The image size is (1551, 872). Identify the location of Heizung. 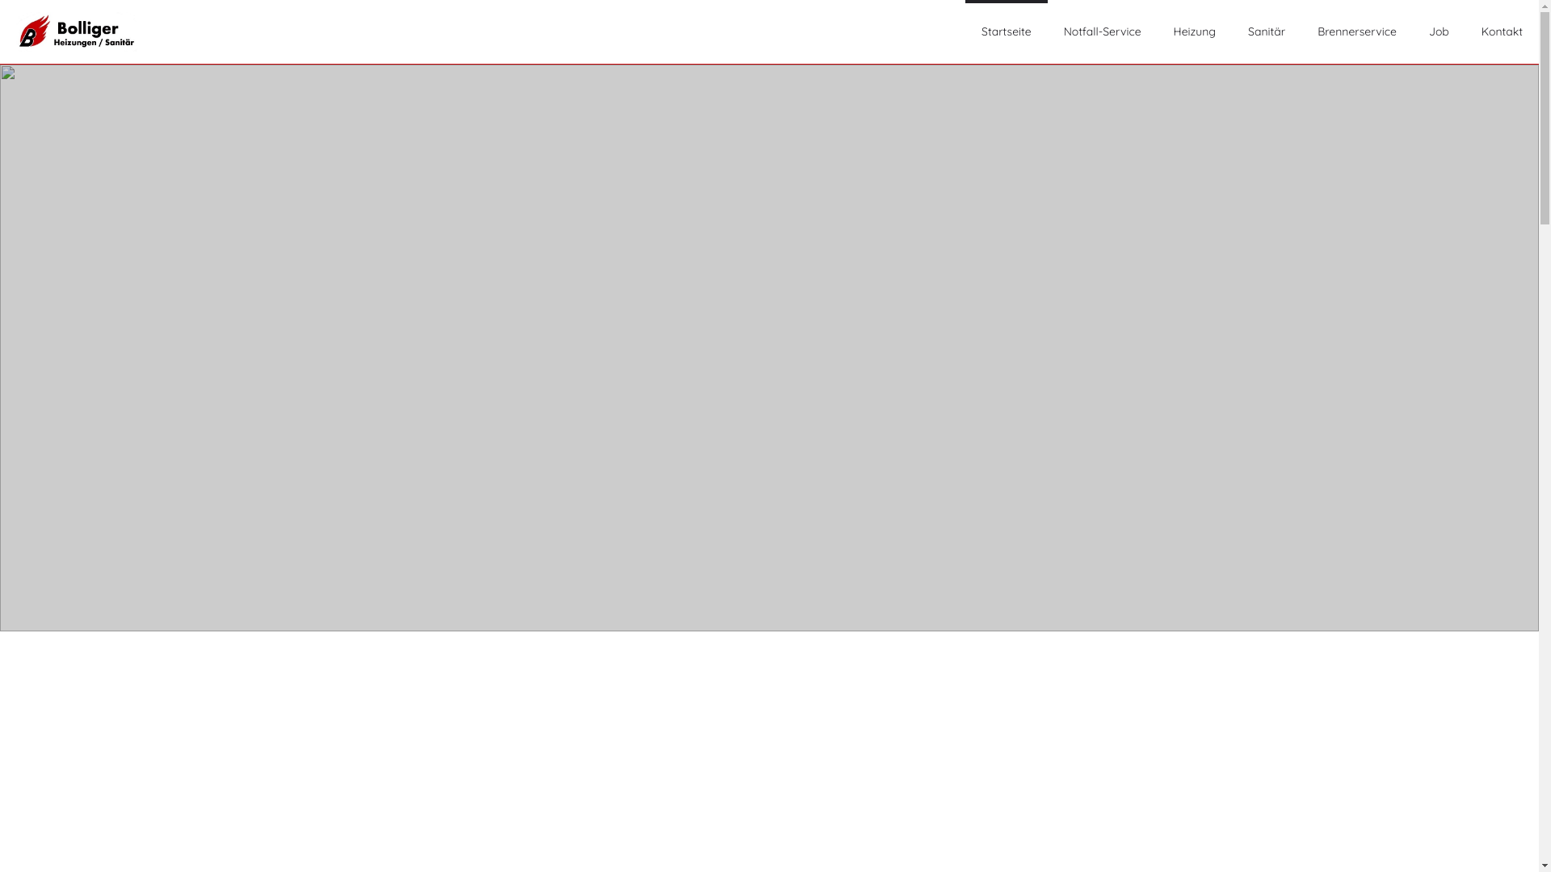
(1196, 32).